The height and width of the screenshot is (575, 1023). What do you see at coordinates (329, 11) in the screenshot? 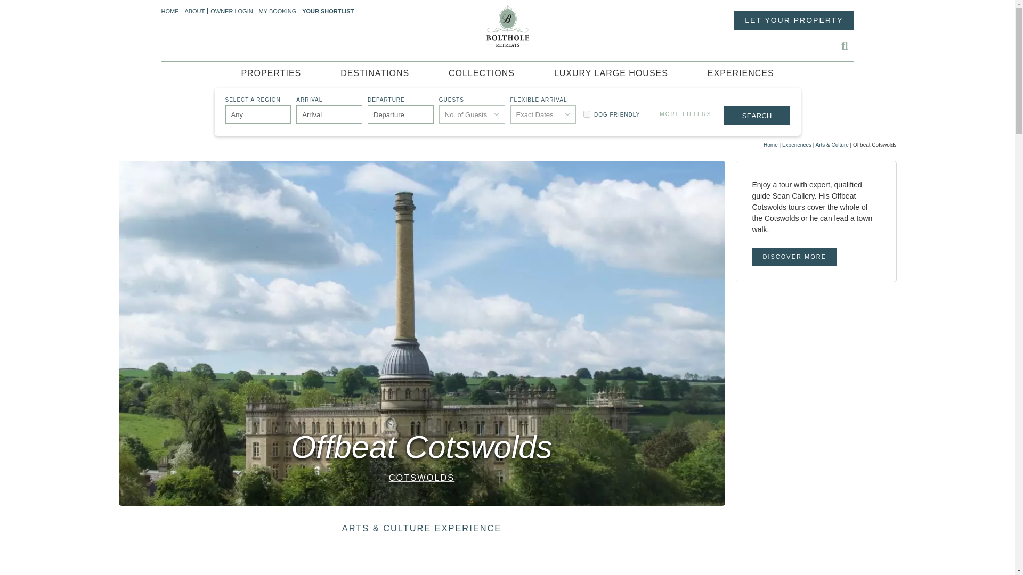
I see `YOUR SHORTLIST` at bounding box center [329, 11].